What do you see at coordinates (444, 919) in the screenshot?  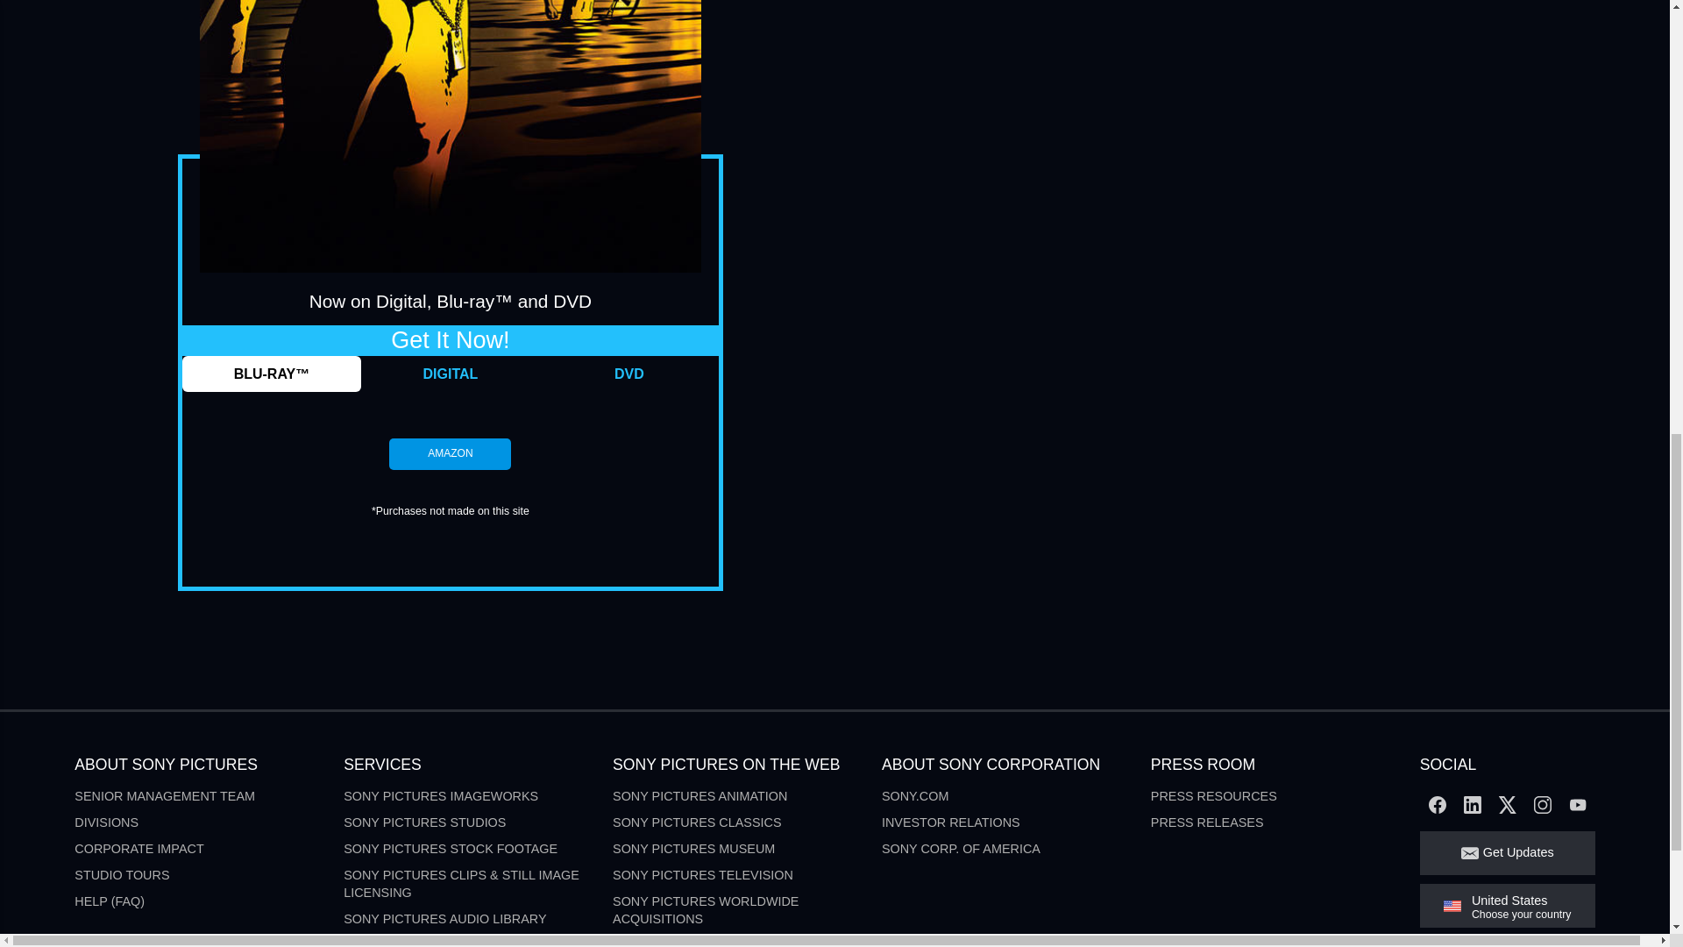 I see `SONY PICTURES AUDIO LIBRARY` at bounding box center [444, 919].